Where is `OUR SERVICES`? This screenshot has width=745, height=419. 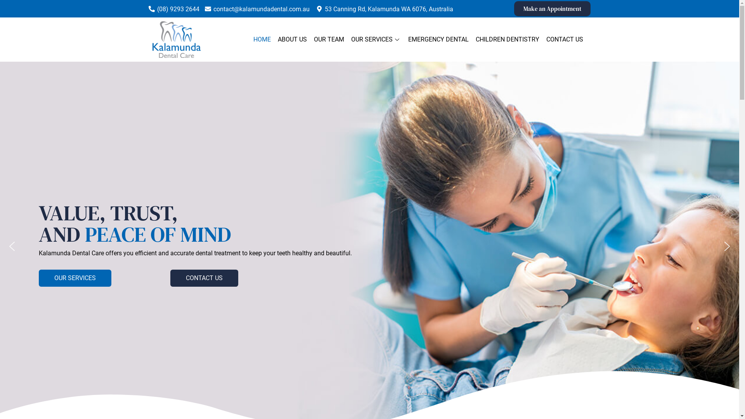 OUR SERVICES is located at coordinates (75, 278).